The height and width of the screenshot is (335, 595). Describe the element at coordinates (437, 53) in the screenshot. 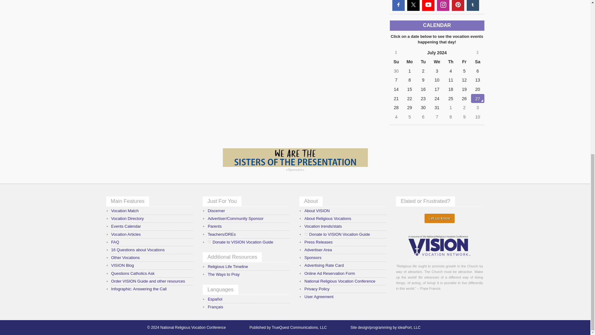

I see `Select Month` at that location.